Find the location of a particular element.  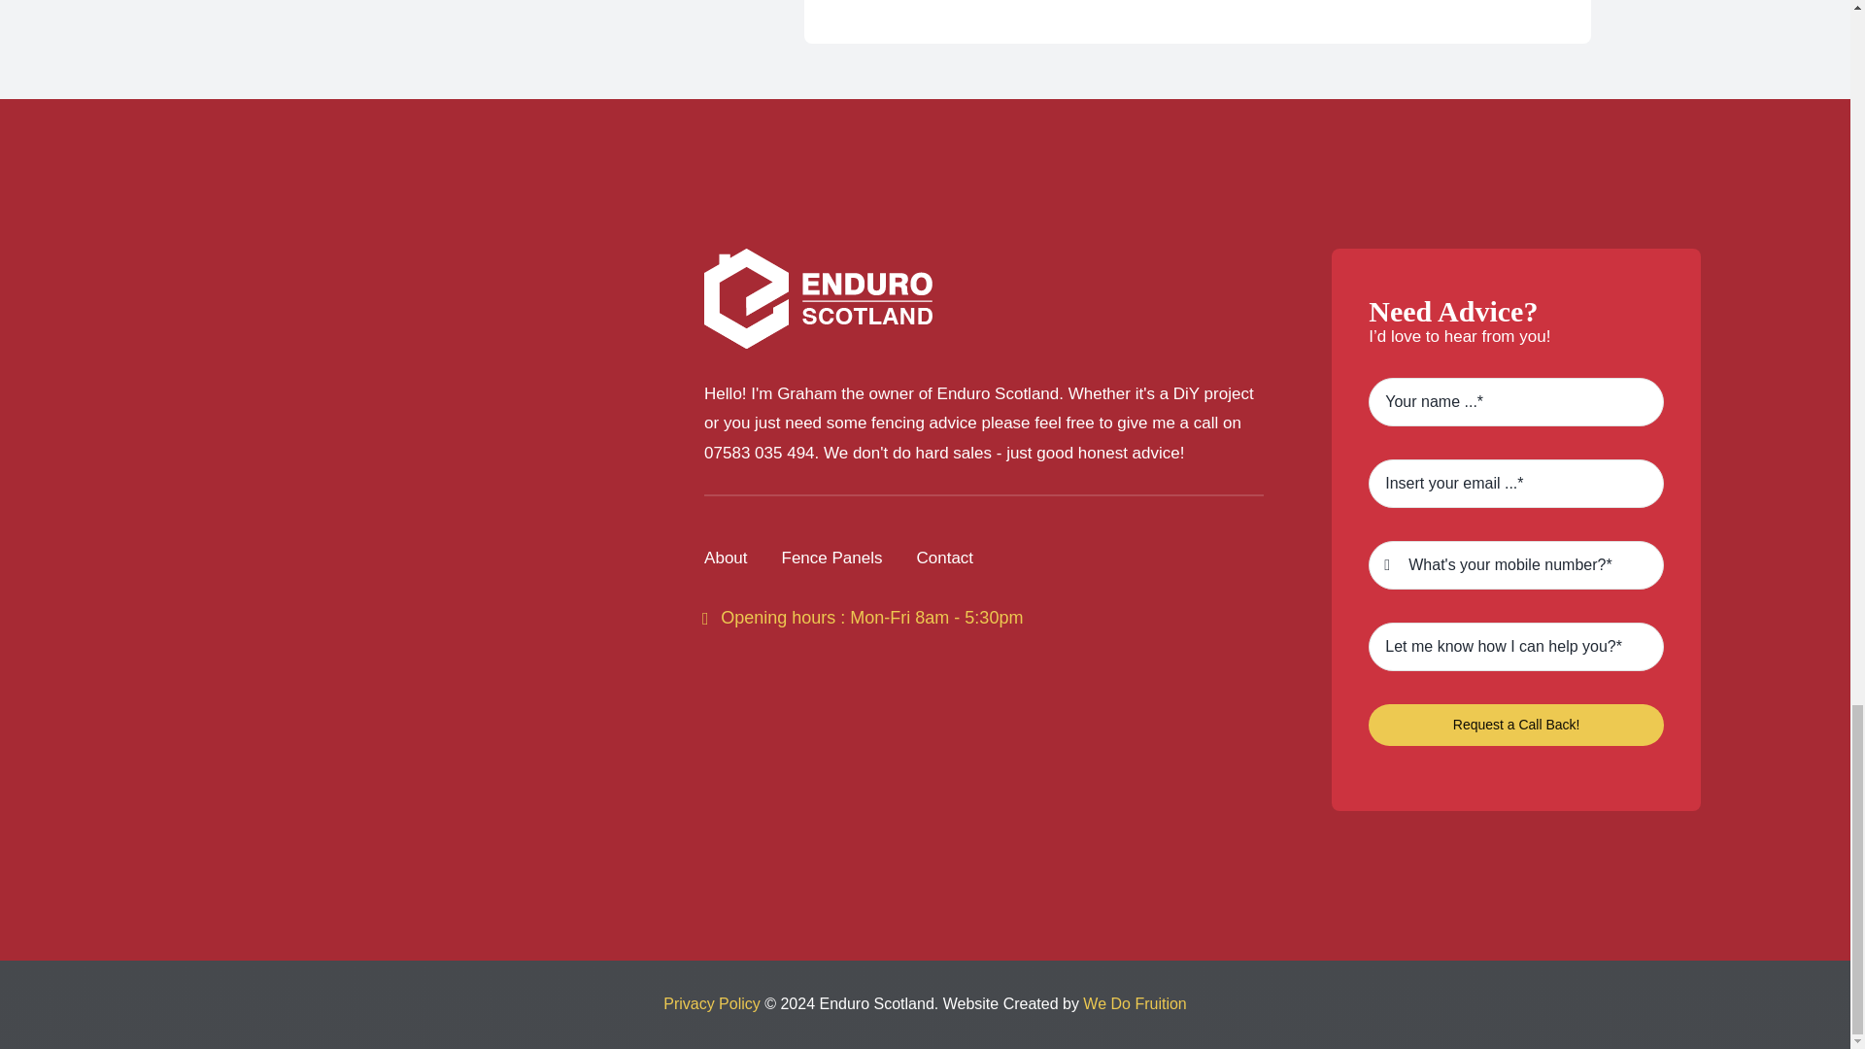

Opening hours : Mon-Fri 8am - 5:30pm is located at coordinates (863, 618).